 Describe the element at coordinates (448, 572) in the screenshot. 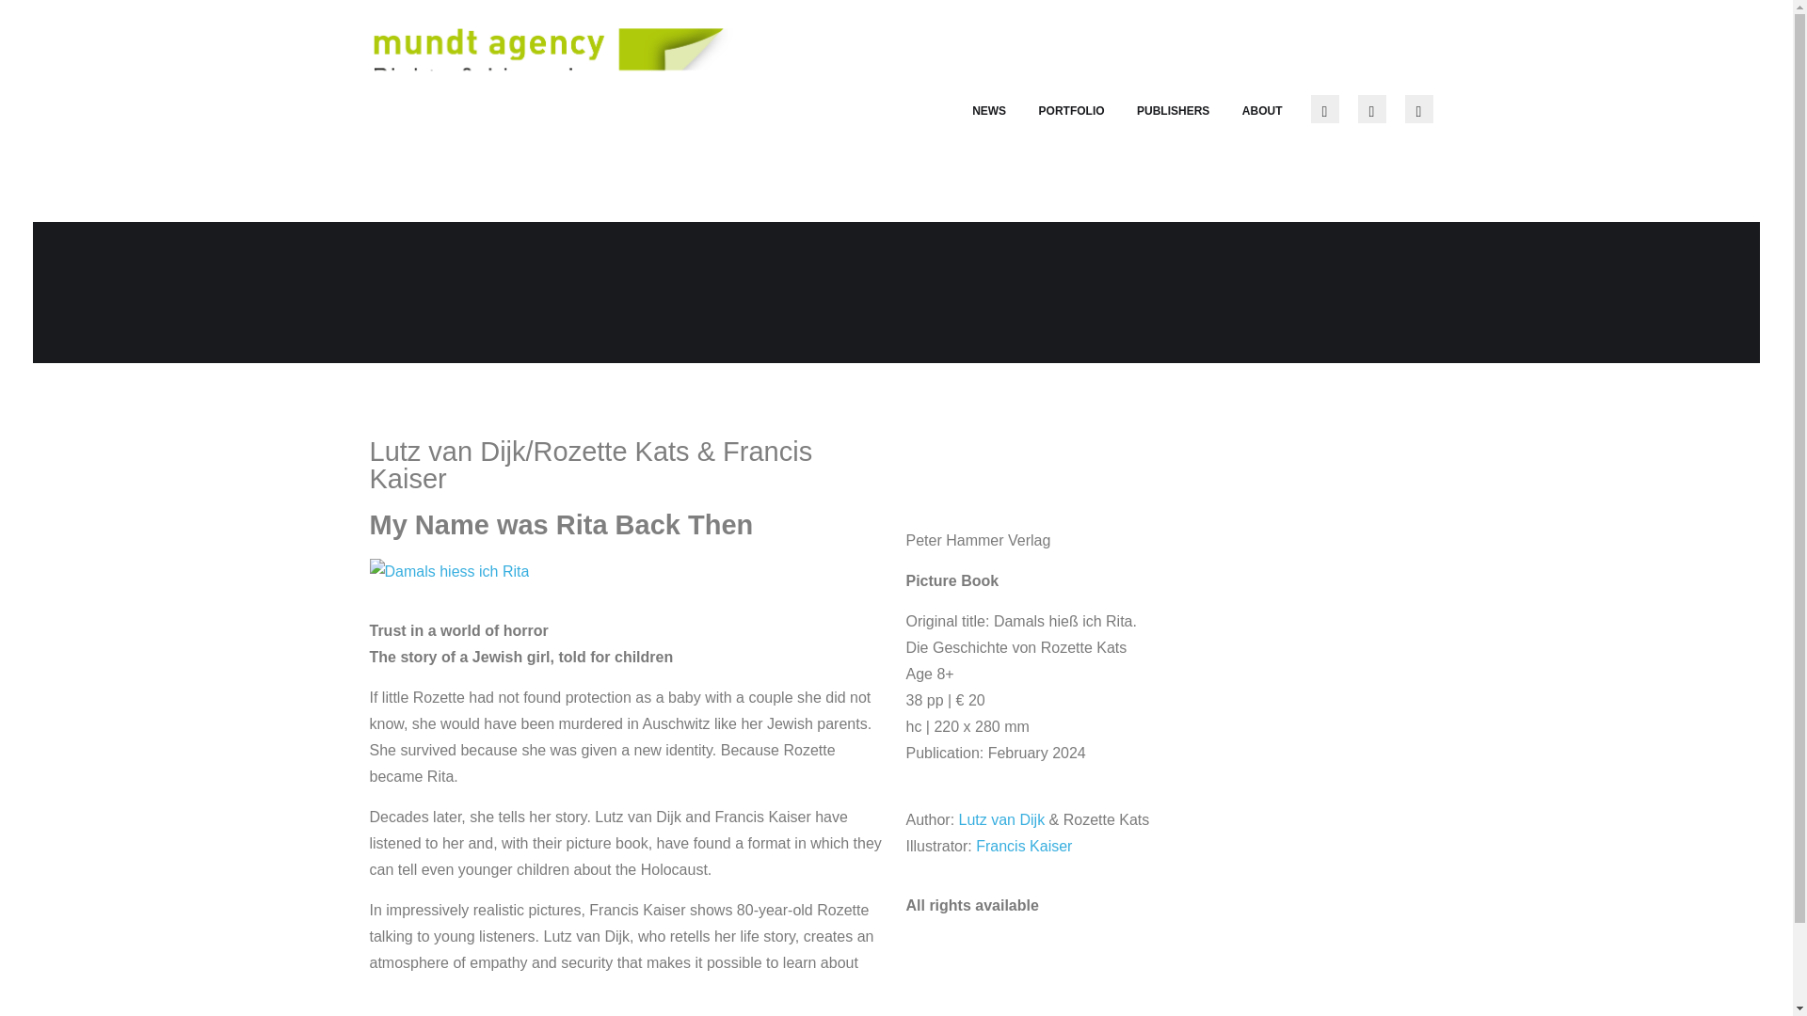

I see `Damals hiess ich Rita` at that location.